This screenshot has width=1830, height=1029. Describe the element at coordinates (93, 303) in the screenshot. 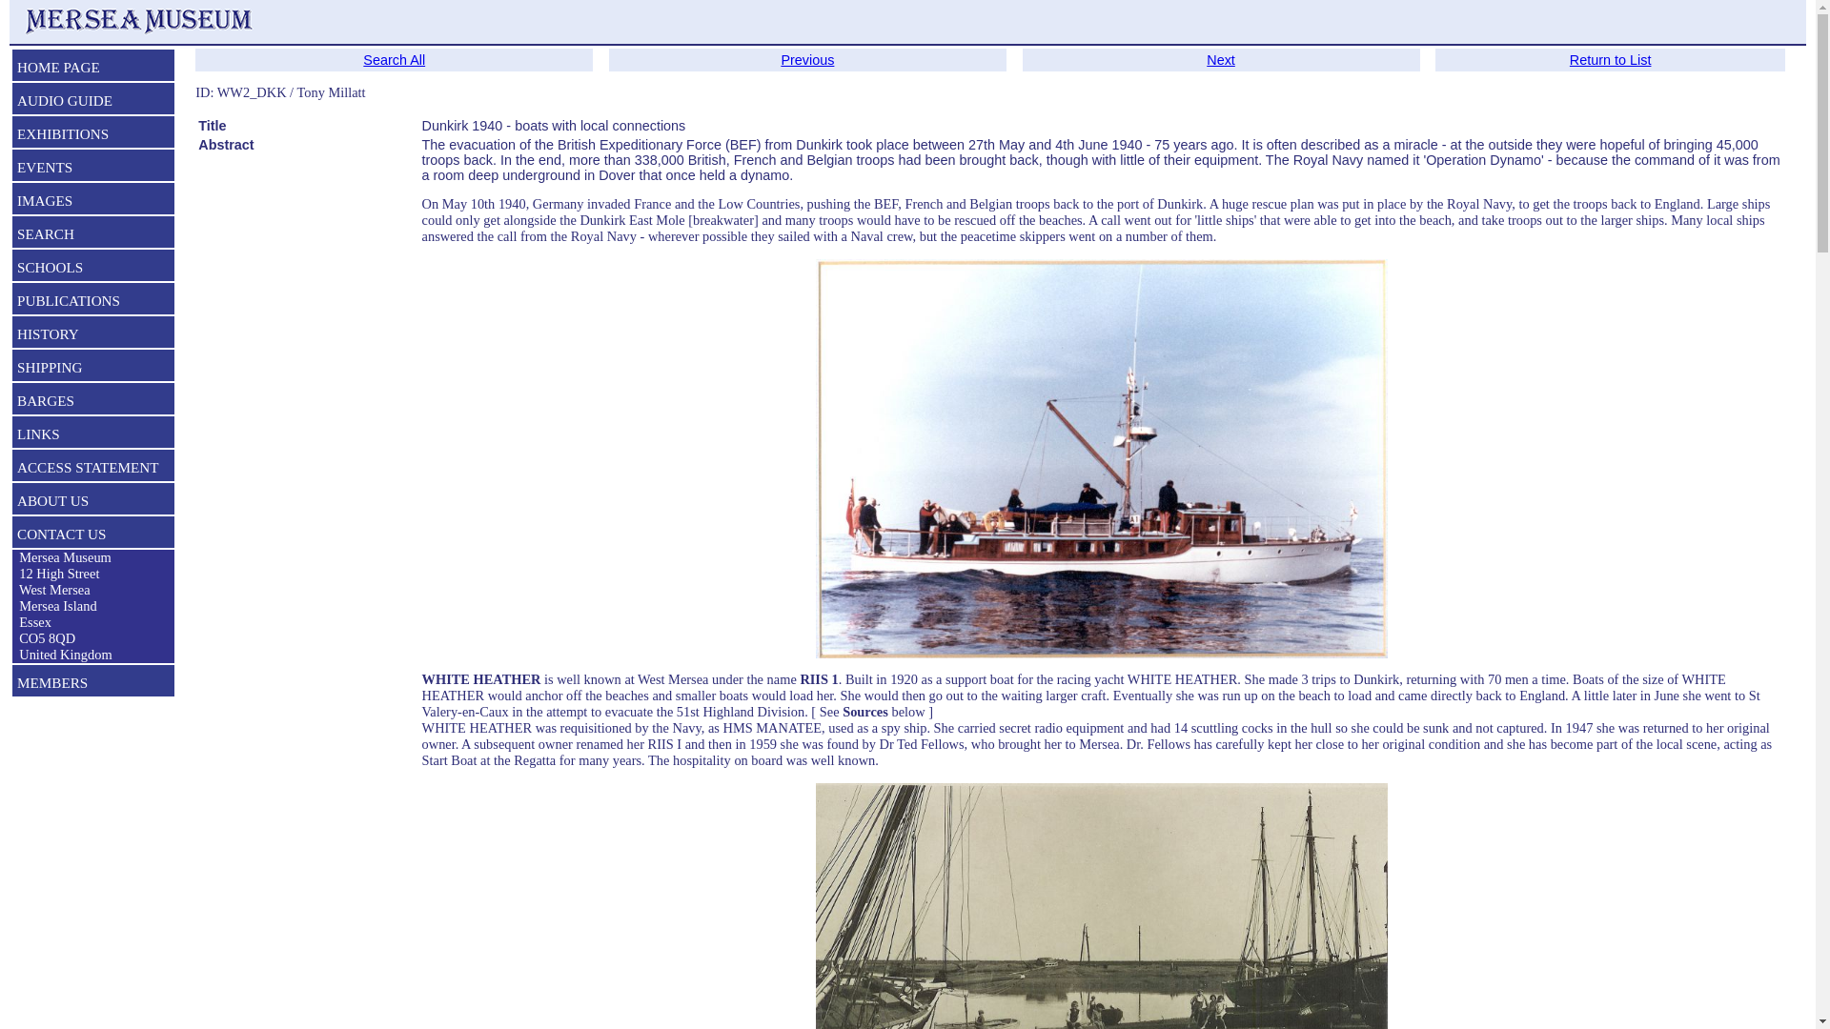

I see `PUBLICATIONS` at that location.